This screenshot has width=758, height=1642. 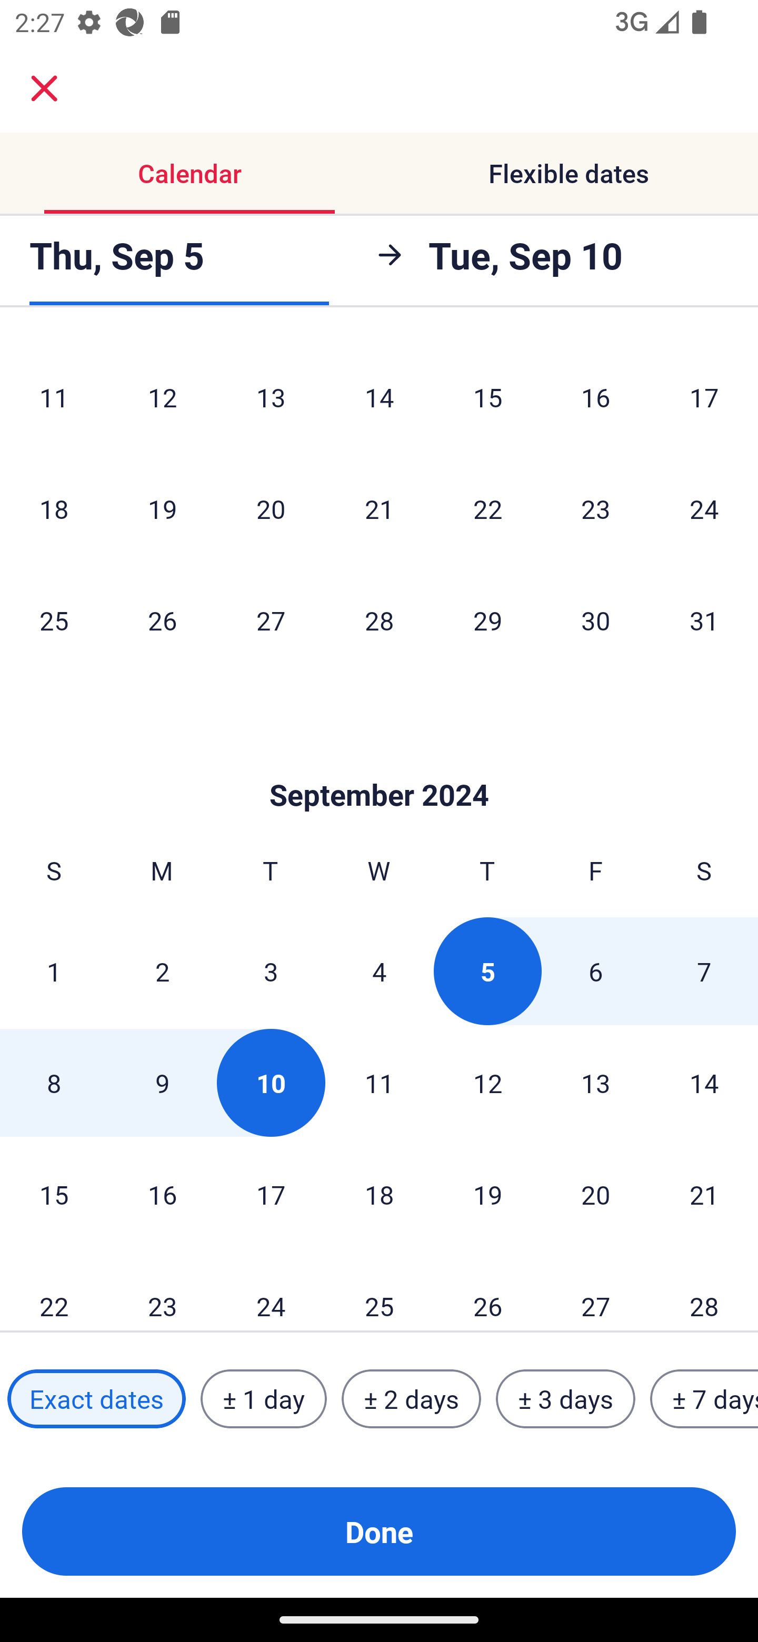 What do you see at coordinates (704, 397) in the screenshot?
I see `17 Saturday, August 17, 2024` at bounding box center [704, 397].